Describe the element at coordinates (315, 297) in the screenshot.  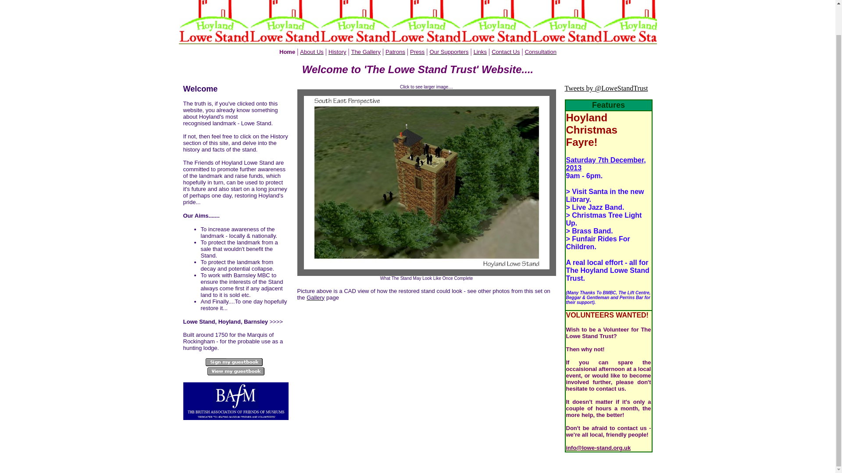
I see `Gallery` at that location.